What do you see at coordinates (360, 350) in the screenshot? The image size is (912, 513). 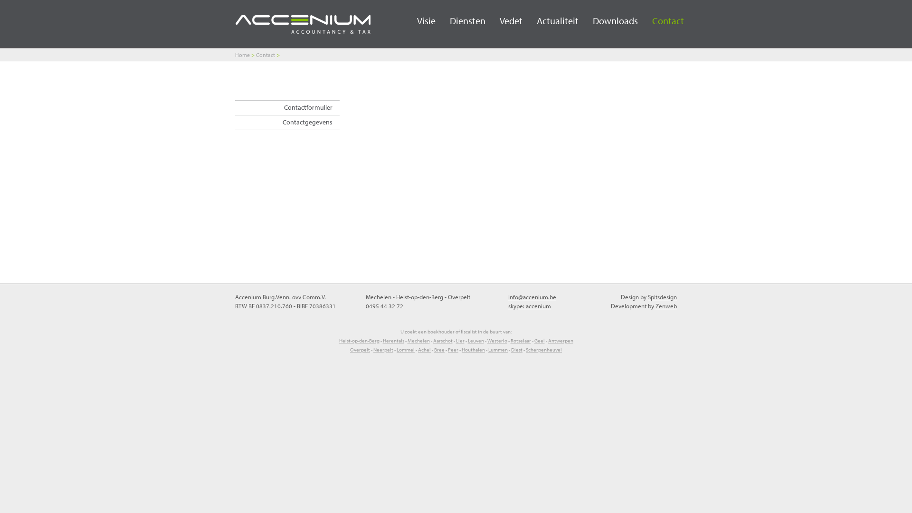 I see `Overpelt` at bounding box center [360, 350].